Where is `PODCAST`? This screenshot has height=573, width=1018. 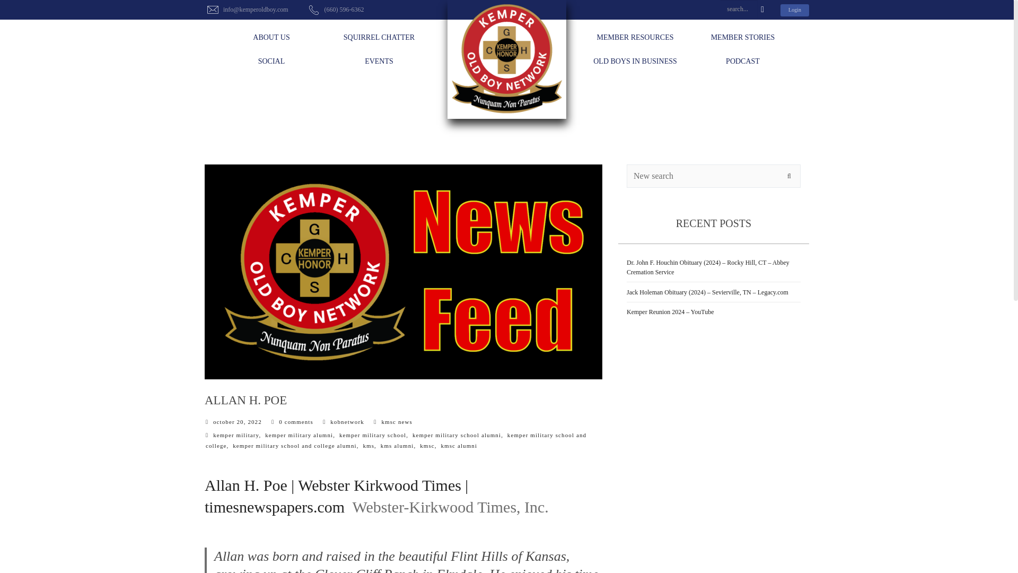
PODCAST is located at coordinates (742, 62).